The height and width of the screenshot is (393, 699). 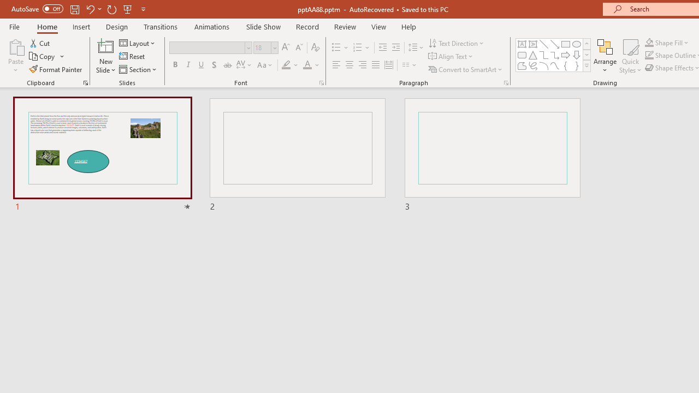 What do you see at coordinates (566, 55) in the screenshot?
I see `Arrow: Right` at bounding box center [566, 55].